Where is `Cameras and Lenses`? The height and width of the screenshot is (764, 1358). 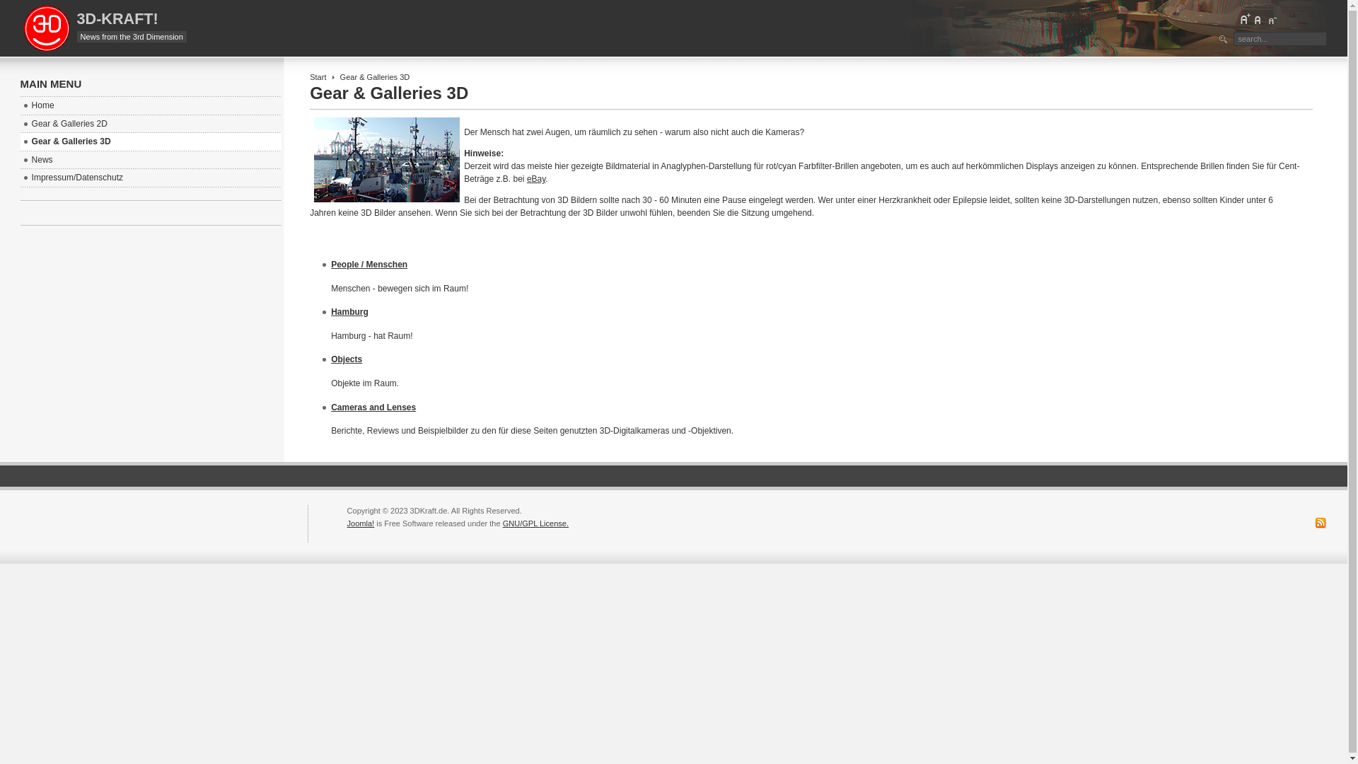 Cameras and Lenses is located at coordinates (373, 407).